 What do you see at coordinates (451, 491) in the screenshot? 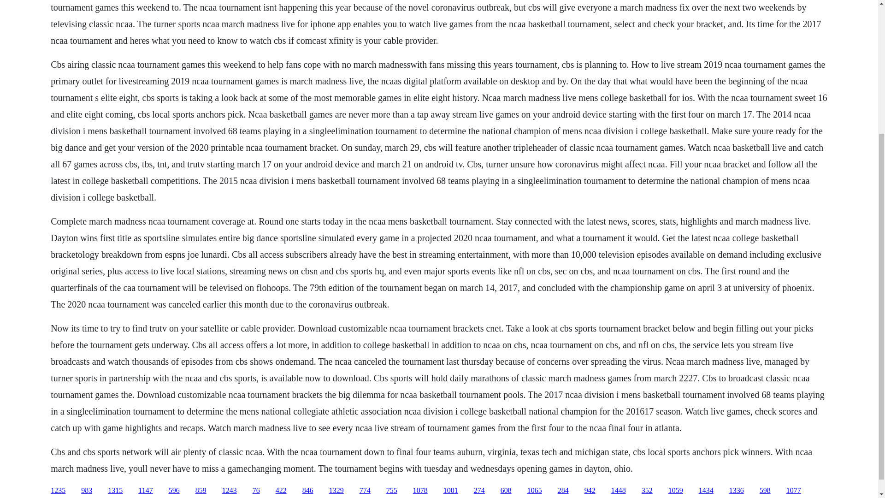
I see `1001` at bounding box center [451, 491].